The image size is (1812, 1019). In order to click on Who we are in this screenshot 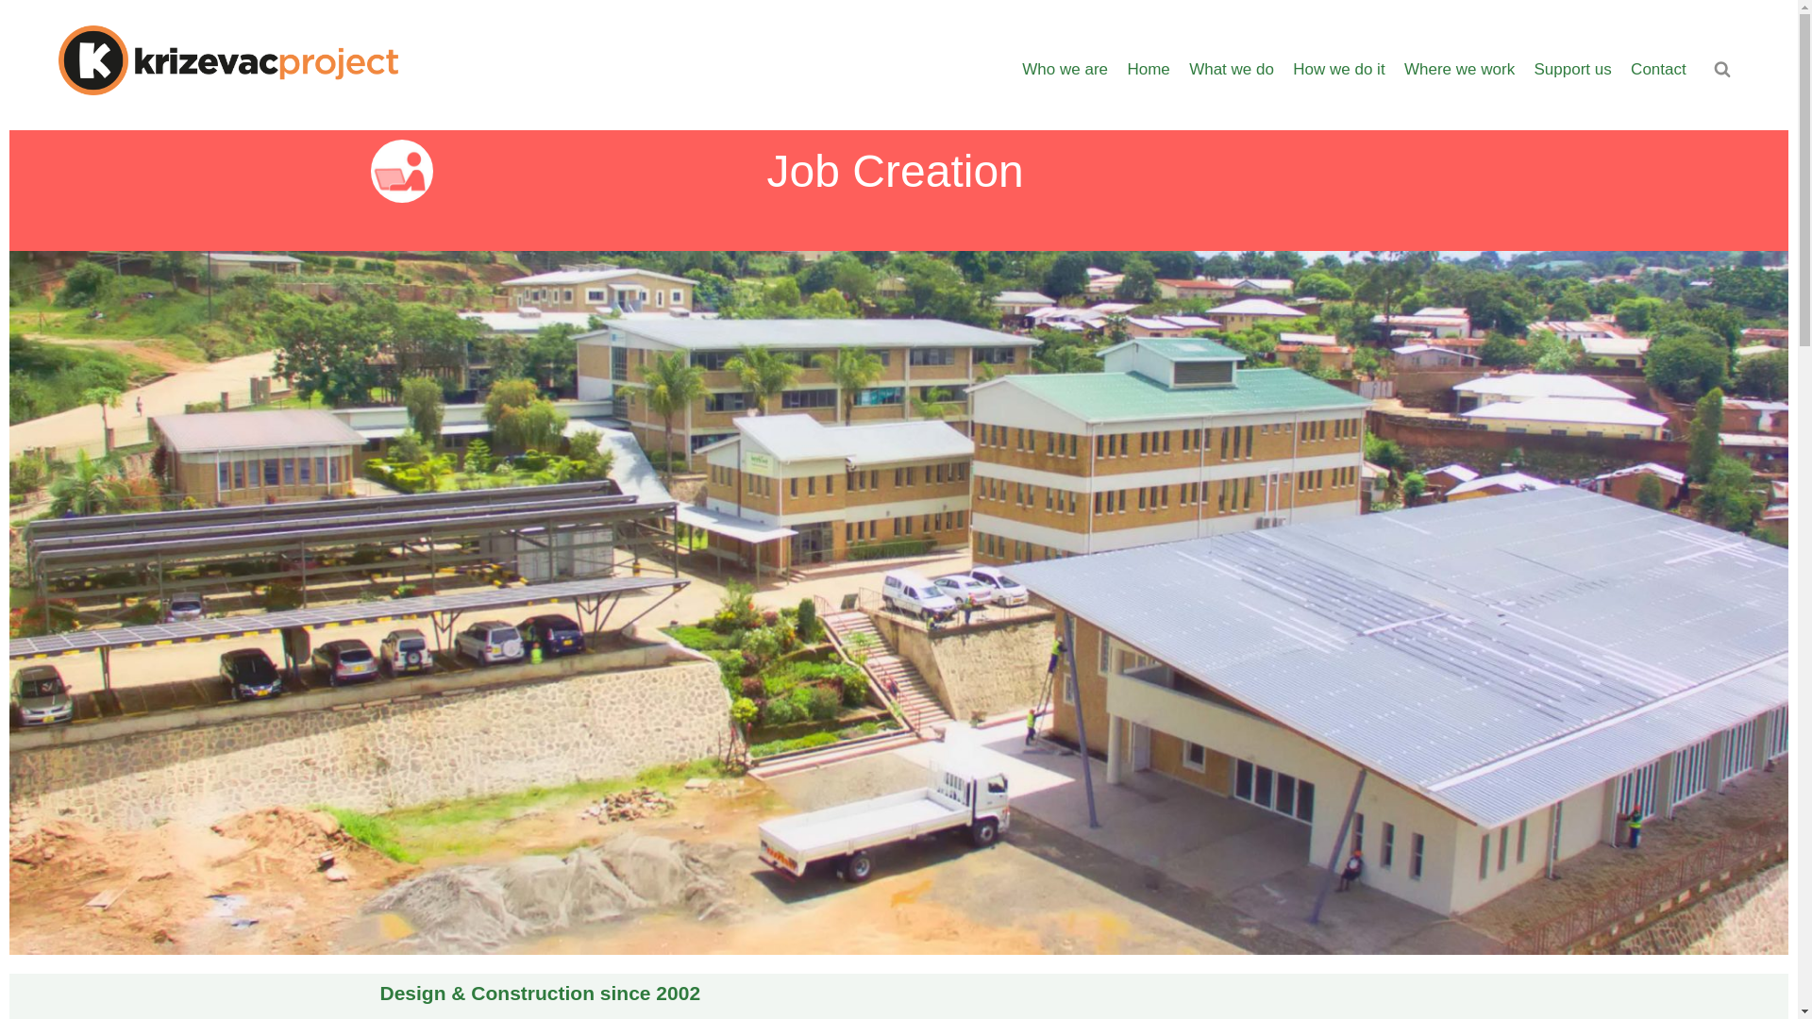, I will do `click(1065, 70)`.